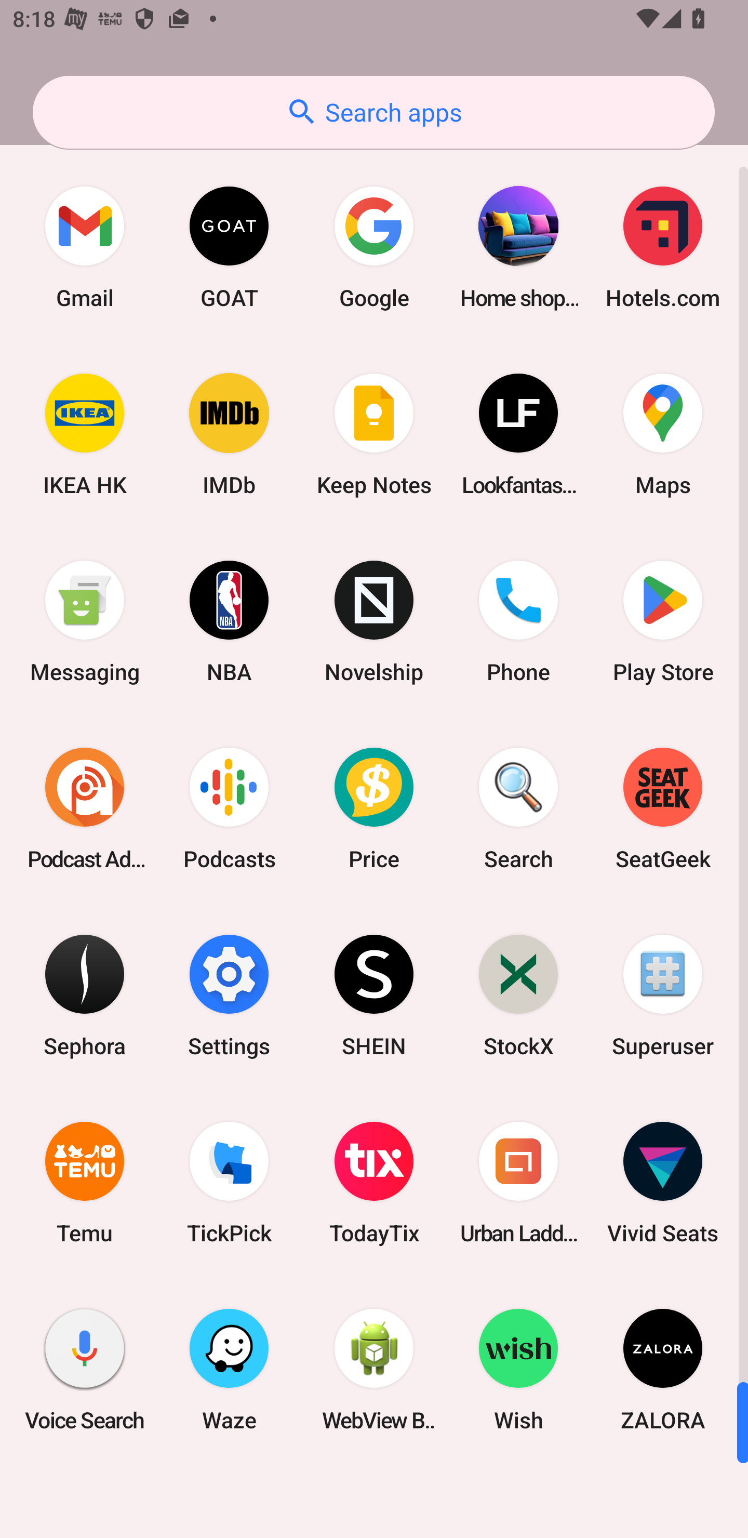 Image resolution: width=748 pixels, height=1538 pixels. Describe the element at coordinates (229, 434) in the screenshot. I see `IMDb` at that location.